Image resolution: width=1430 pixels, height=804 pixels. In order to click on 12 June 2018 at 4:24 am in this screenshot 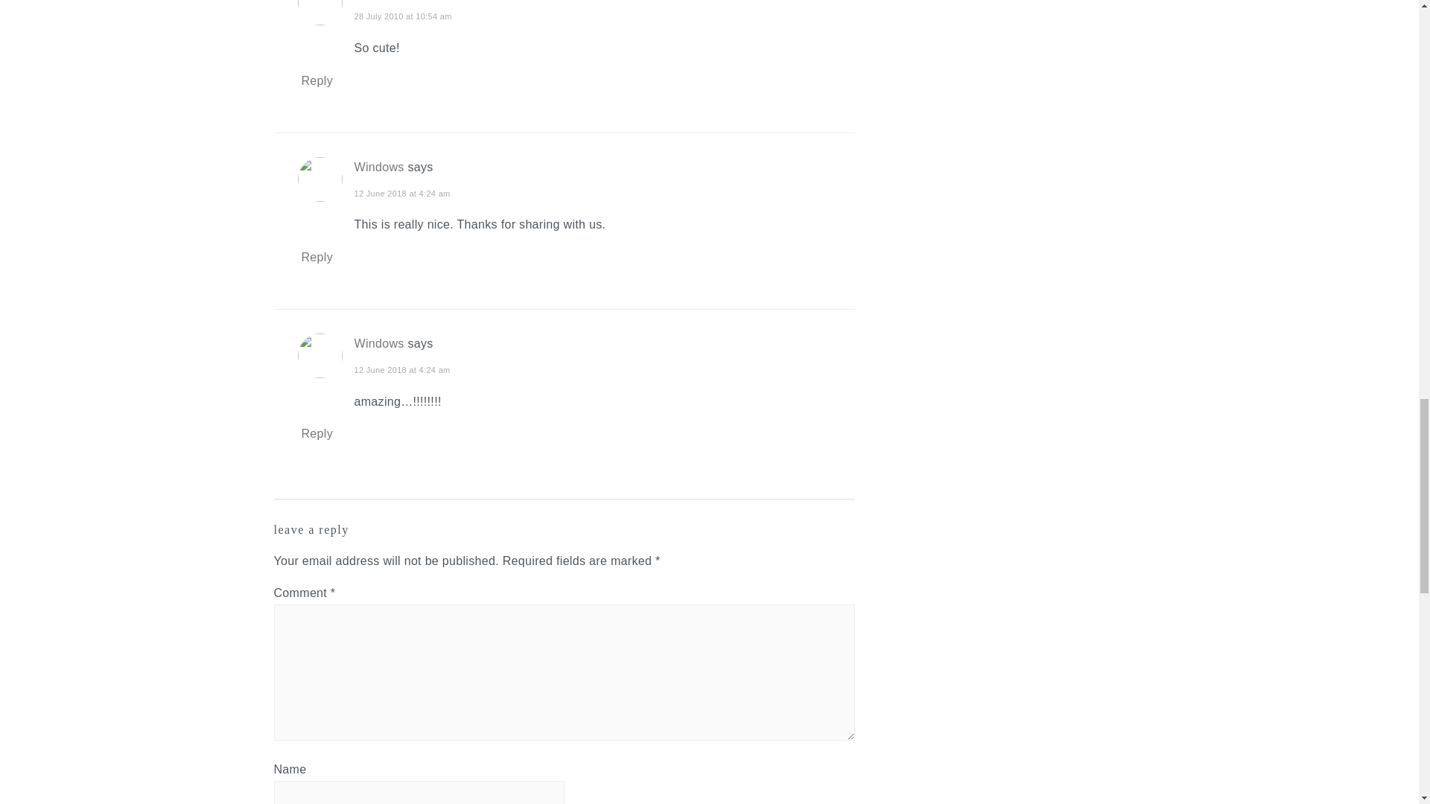, I will do `click(402, 370)`.